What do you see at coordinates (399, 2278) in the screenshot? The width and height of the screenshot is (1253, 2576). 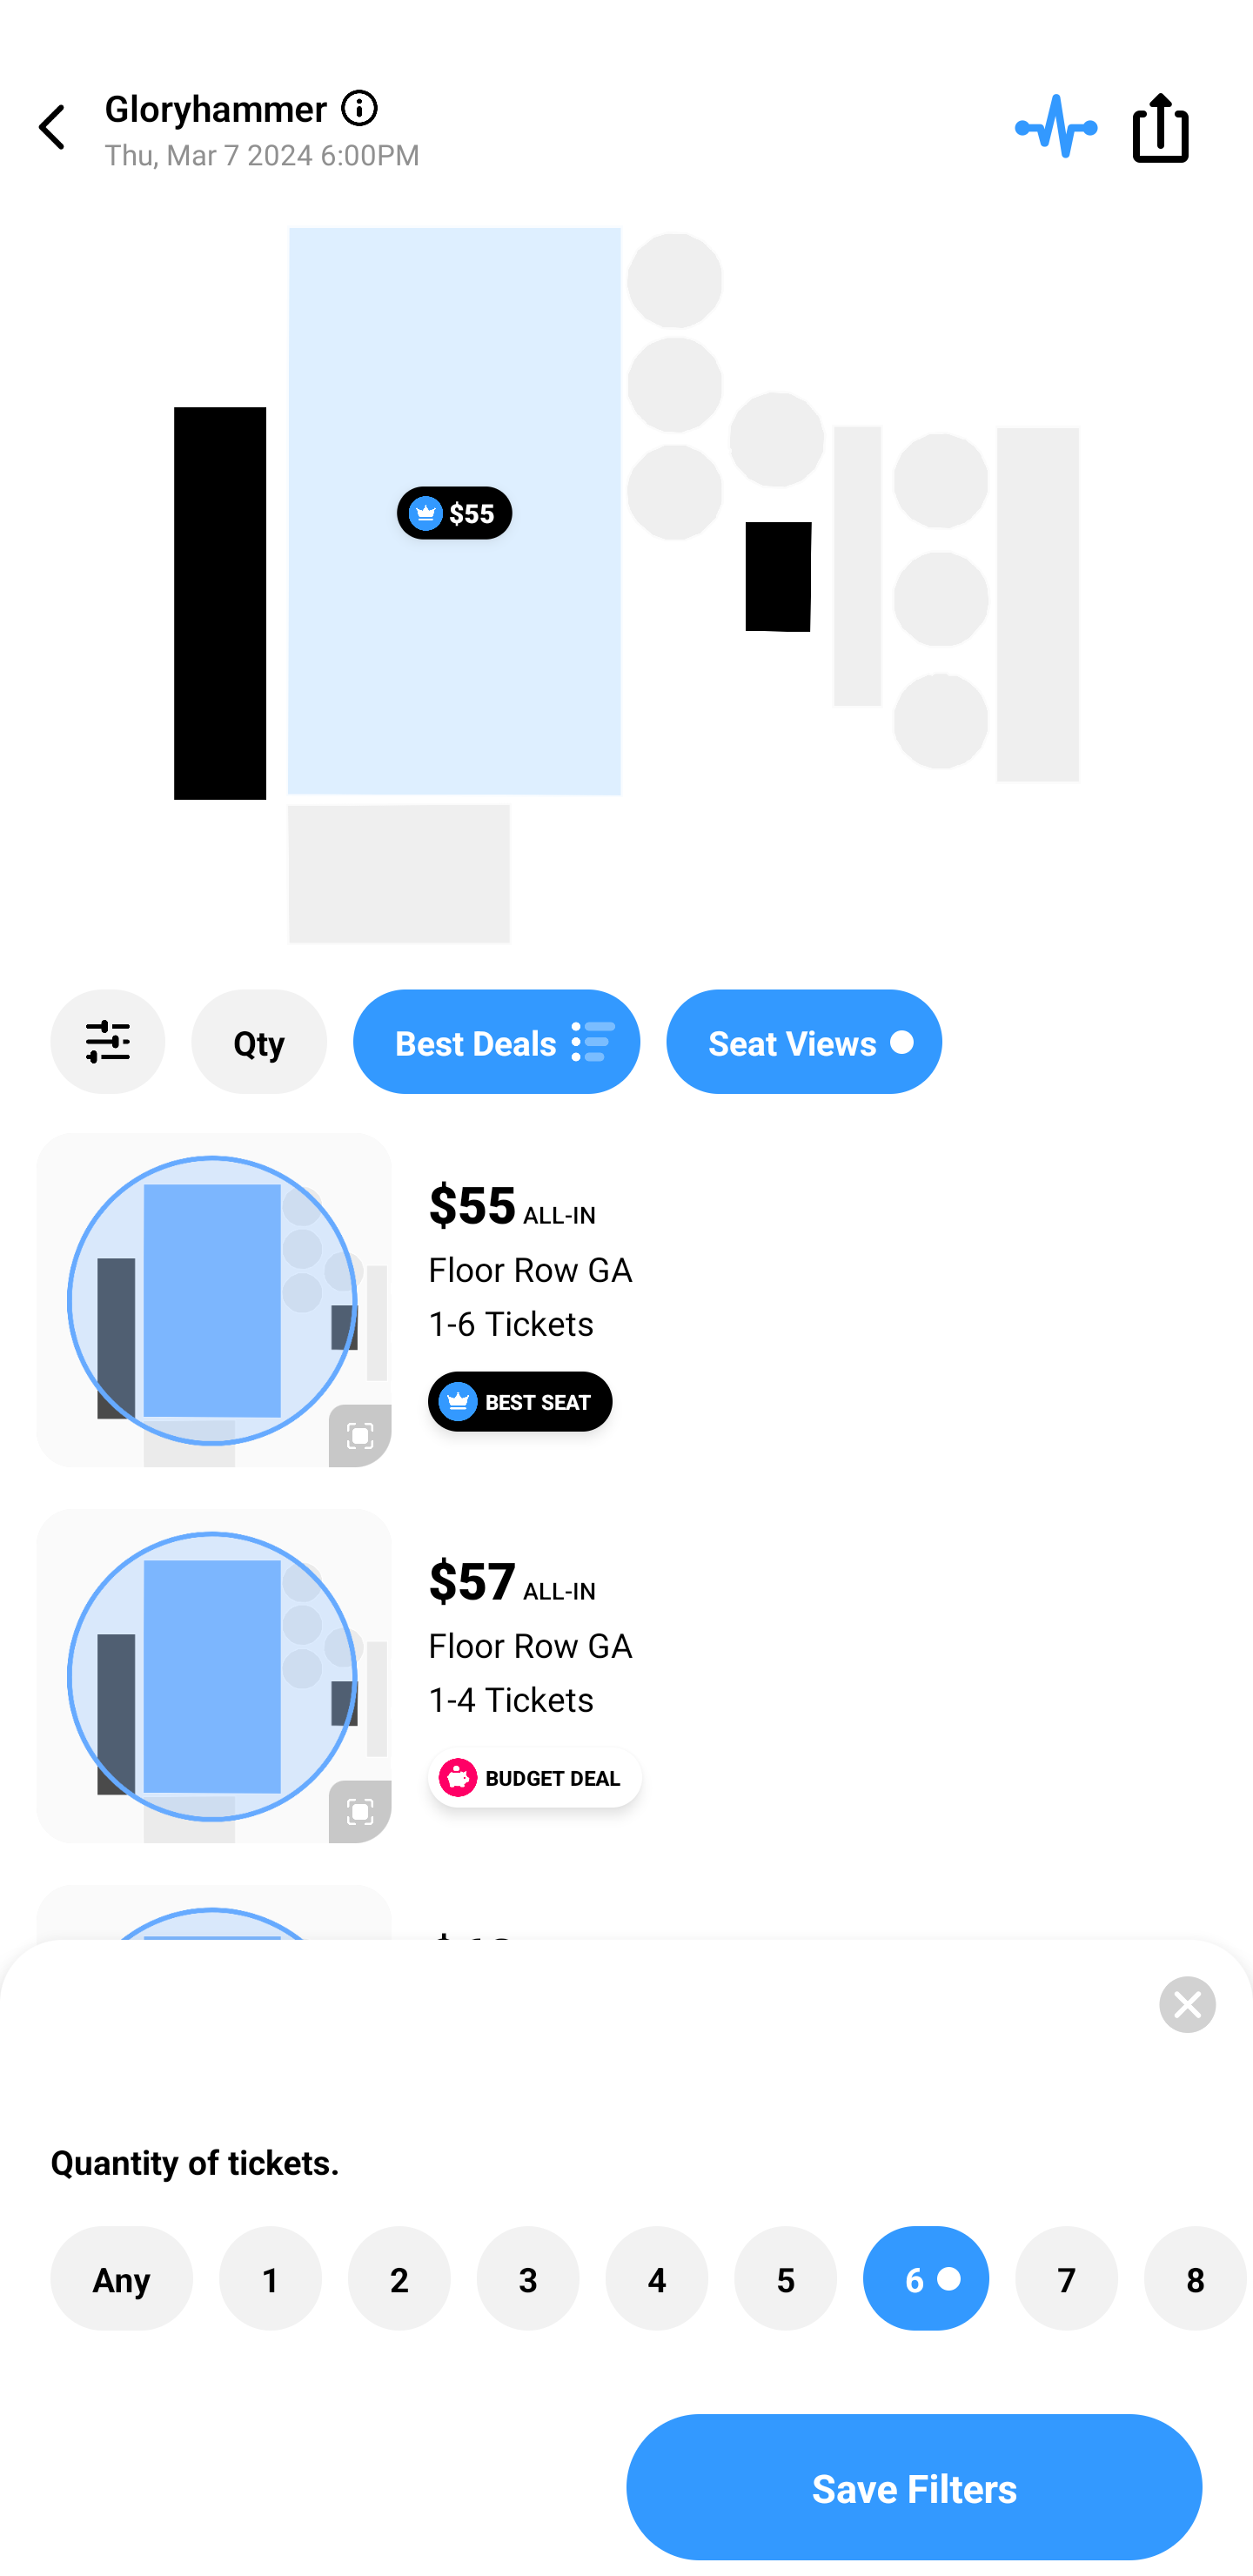 I see `2` at bounding box center [399, 2278].